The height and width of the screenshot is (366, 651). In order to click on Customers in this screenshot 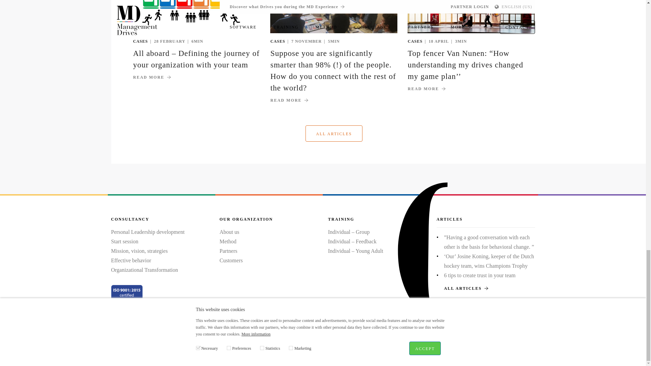, I will do `click(231, 260)`.